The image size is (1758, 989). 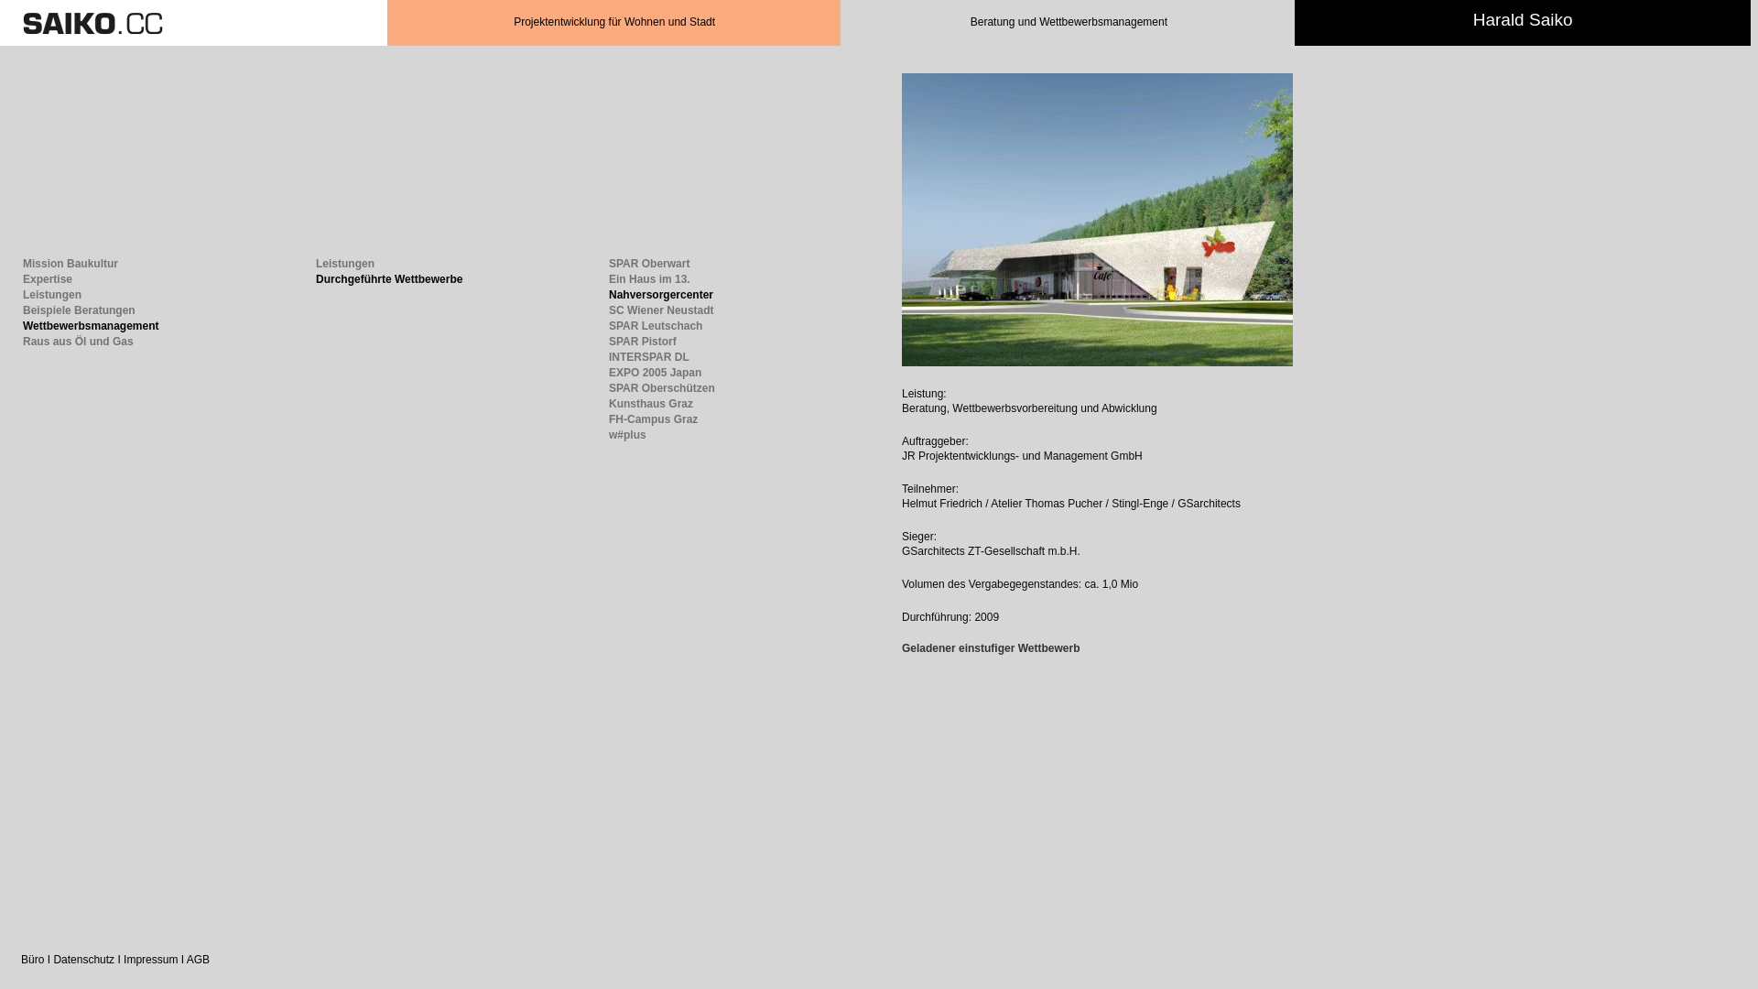 I want to click on Kunsthaus Graz, so click(x=657, y=404).